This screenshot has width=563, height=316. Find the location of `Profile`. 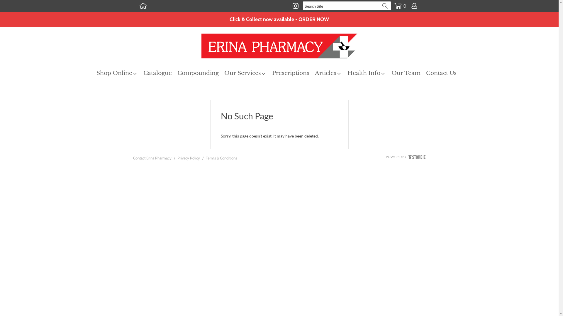

Profile is located at coordinates (414, 6).